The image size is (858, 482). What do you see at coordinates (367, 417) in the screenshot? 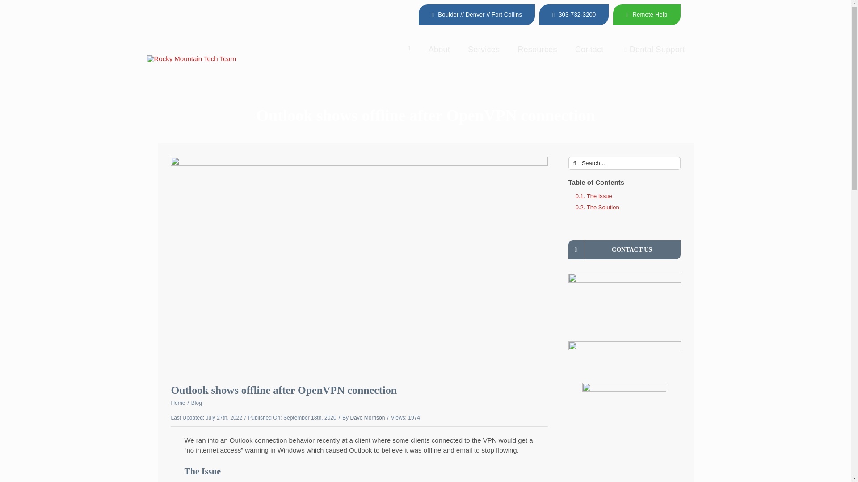
I see `Contact` at bounding box center [367, 417].